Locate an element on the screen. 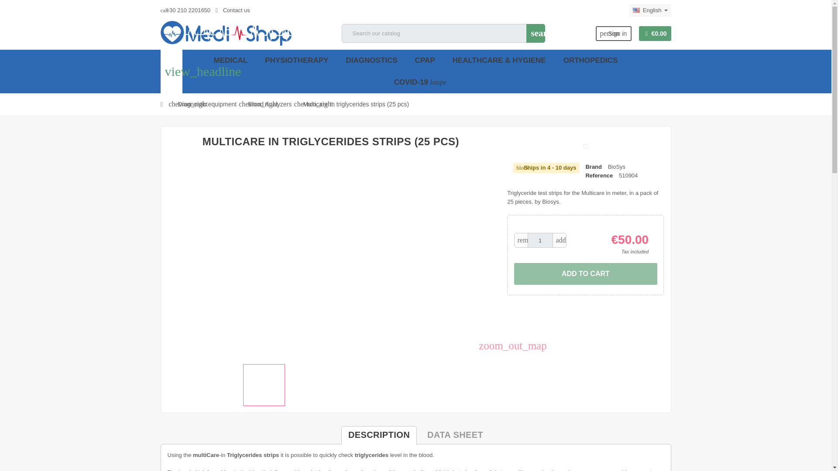  remove is located at coordinates (521, 240).